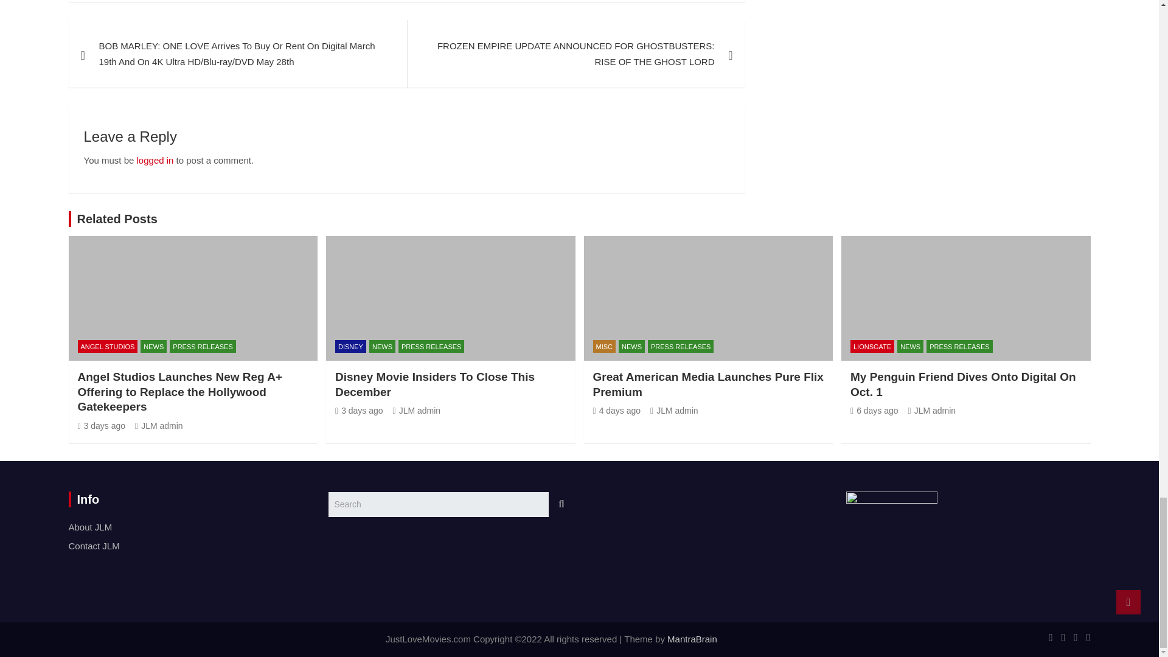 Image resolution: width=1168 pixels, height=657 pixels. I want to click on 3 days ago, so click(102, 426).